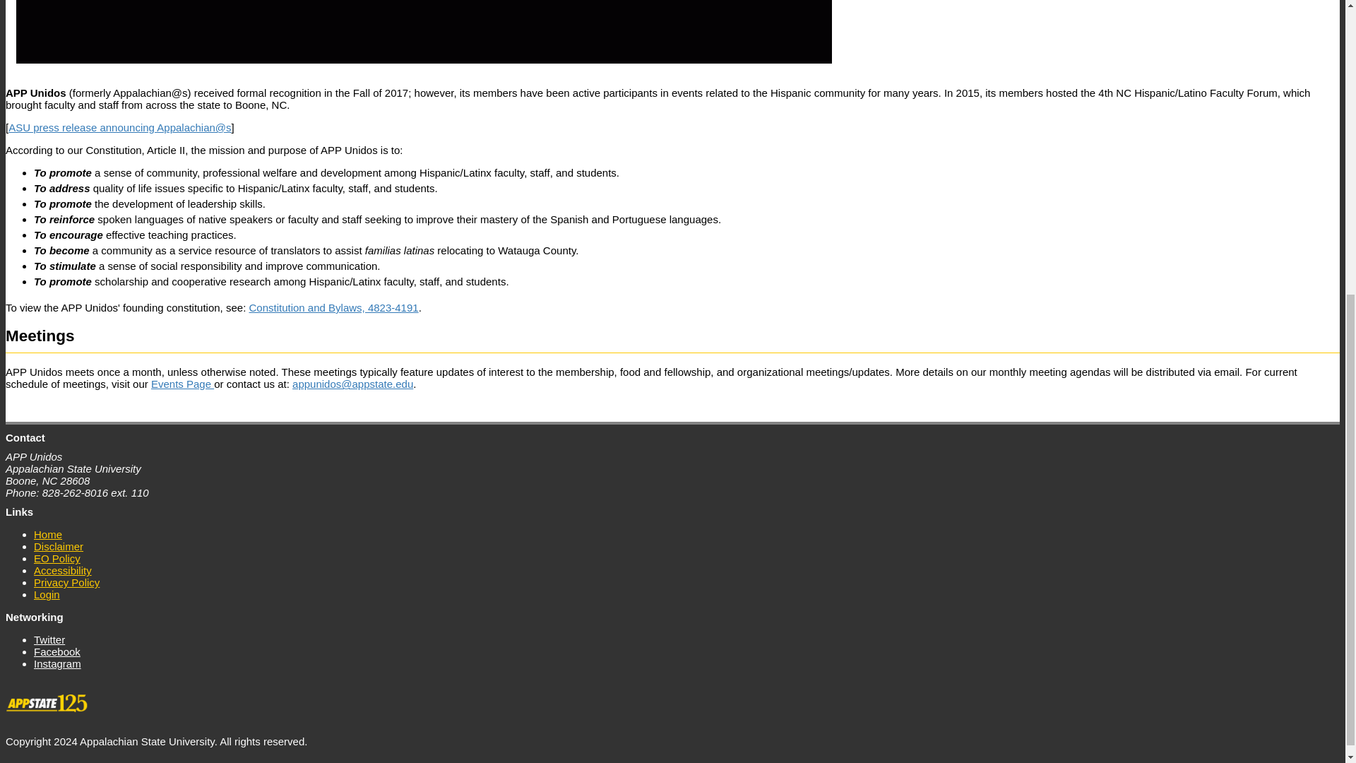 The height and width of the screenshot is (763, 1356). Describe the element at coordinates (51, 639) in the screenshot. I see `Twitter` at that location.